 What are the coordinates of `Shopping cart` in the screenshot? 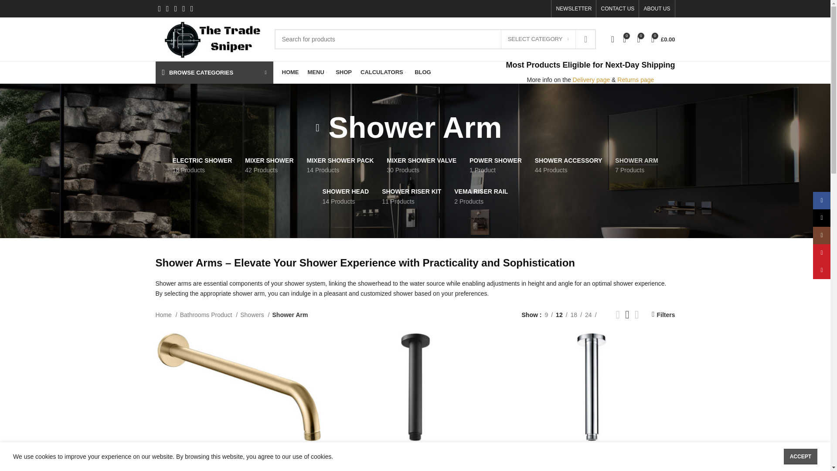 It's located at (663, 39).